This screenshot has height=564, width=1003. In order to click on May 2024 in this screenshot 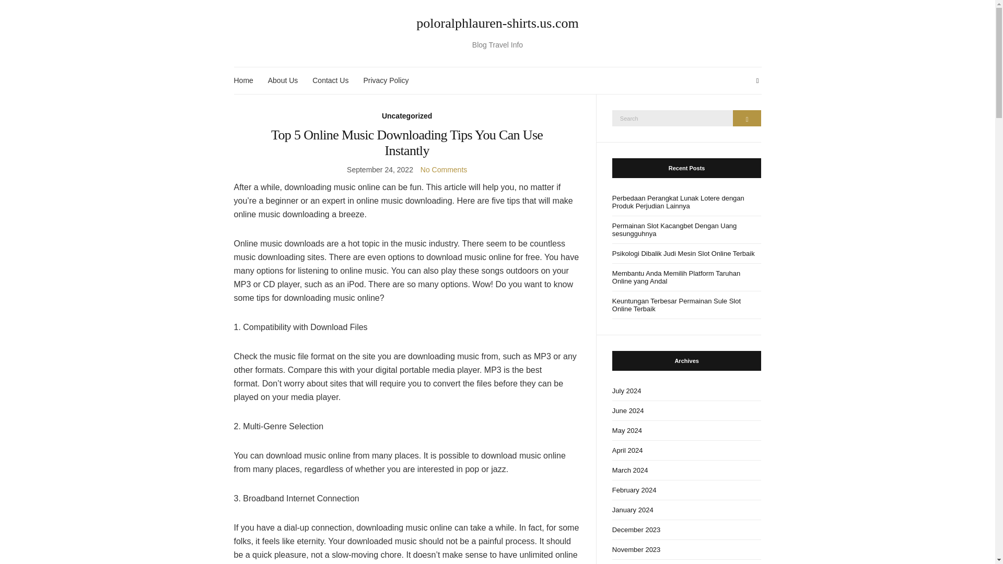, I will do `click(686, 430)`.